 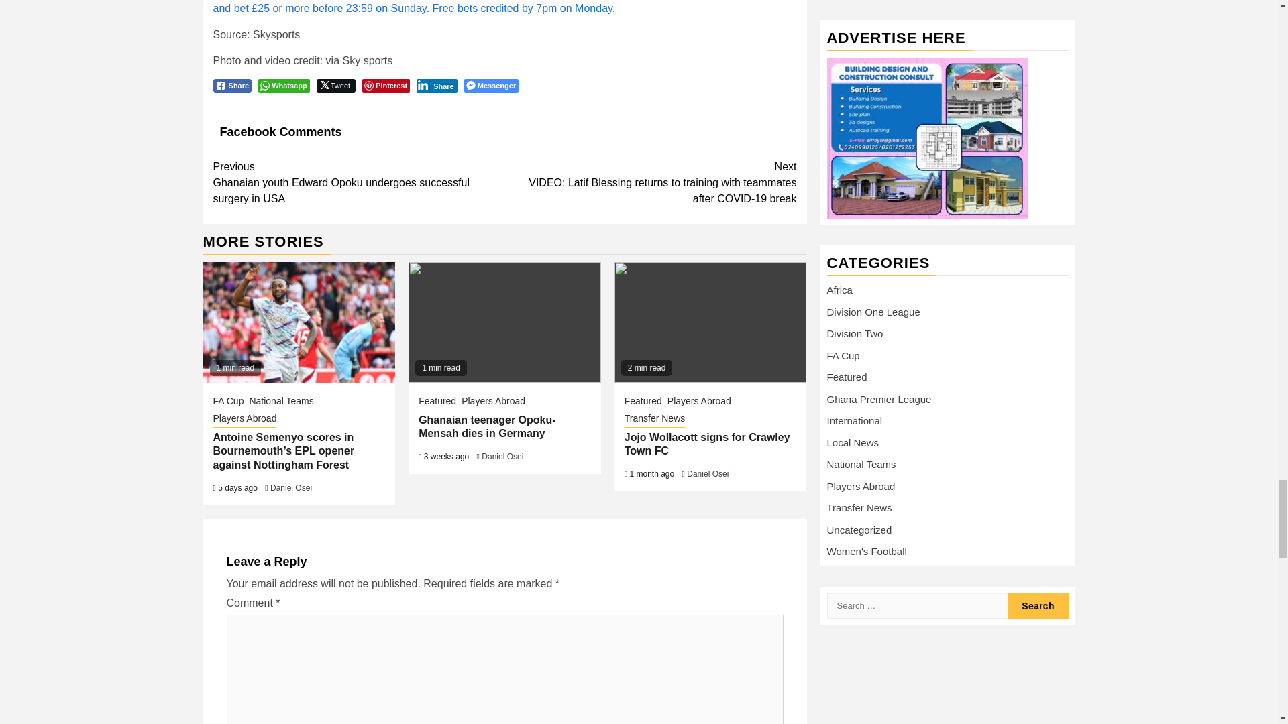 What do you see at coordinates (385, 86) in the screenshot?
I see `Pinterest` at bounding box center [385, 86].